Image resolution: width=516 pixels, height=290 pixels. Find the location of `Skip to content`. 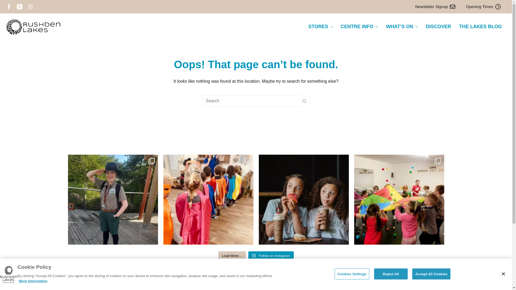

Skip to content is located at coordinates (5, 3).